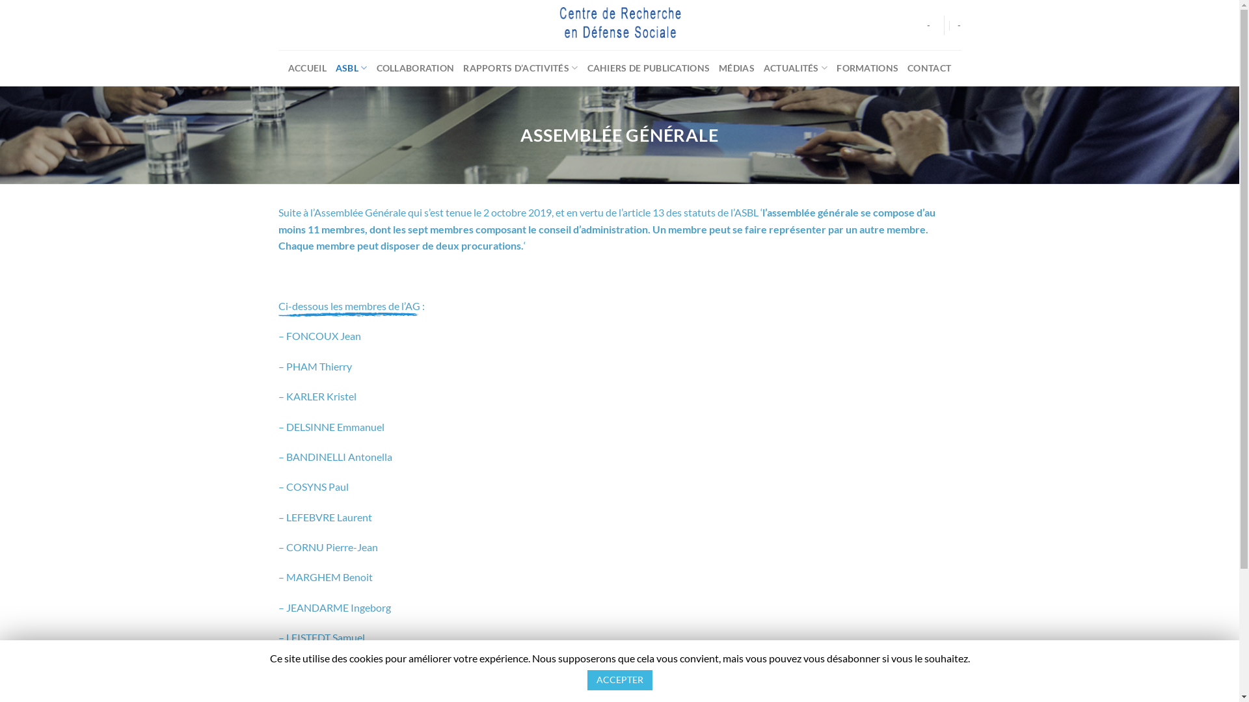 The width and height of the screenshot is (1249, 702). Describe the element at coordinates (929, 25) in the screenshot. I see `-` at that location.